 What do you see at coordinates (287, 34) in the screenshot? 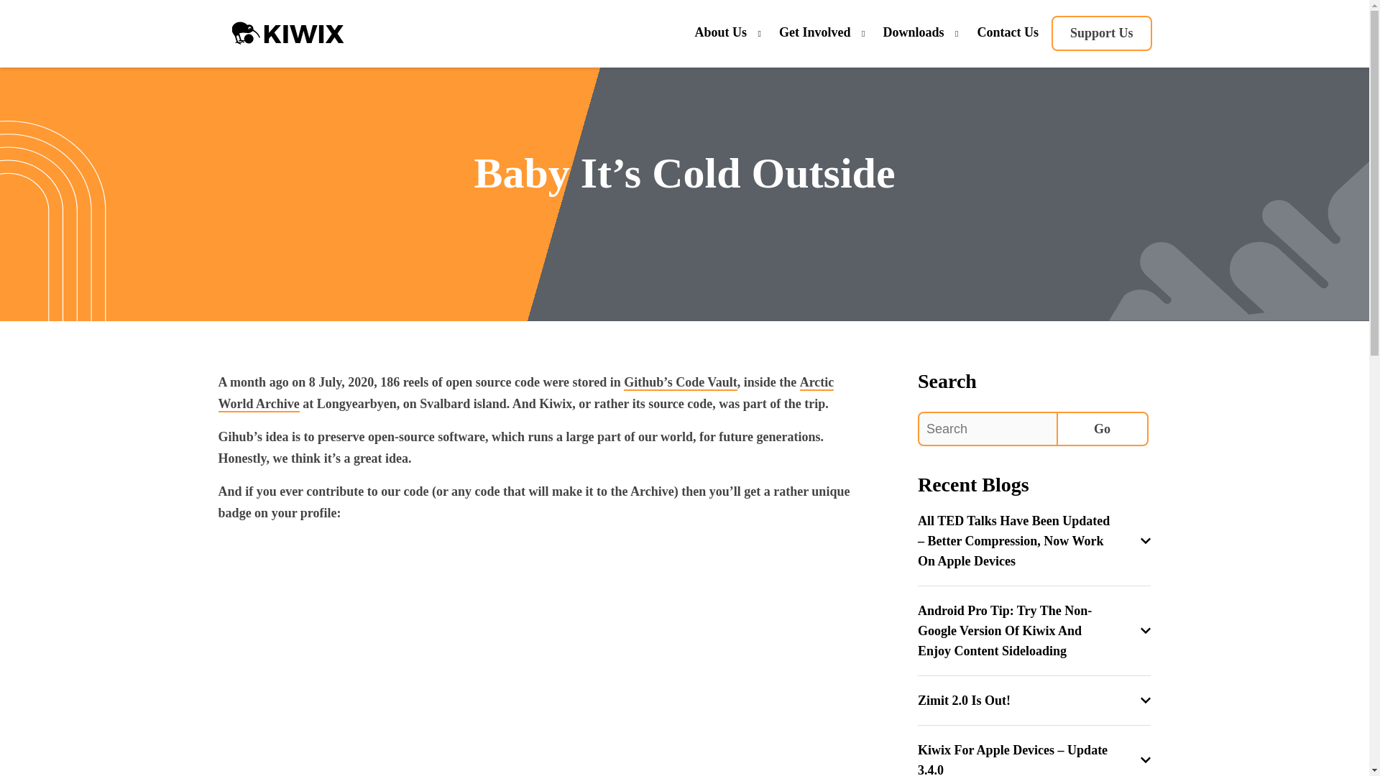
I see `Kiwix` at bounding box center [287, 34].